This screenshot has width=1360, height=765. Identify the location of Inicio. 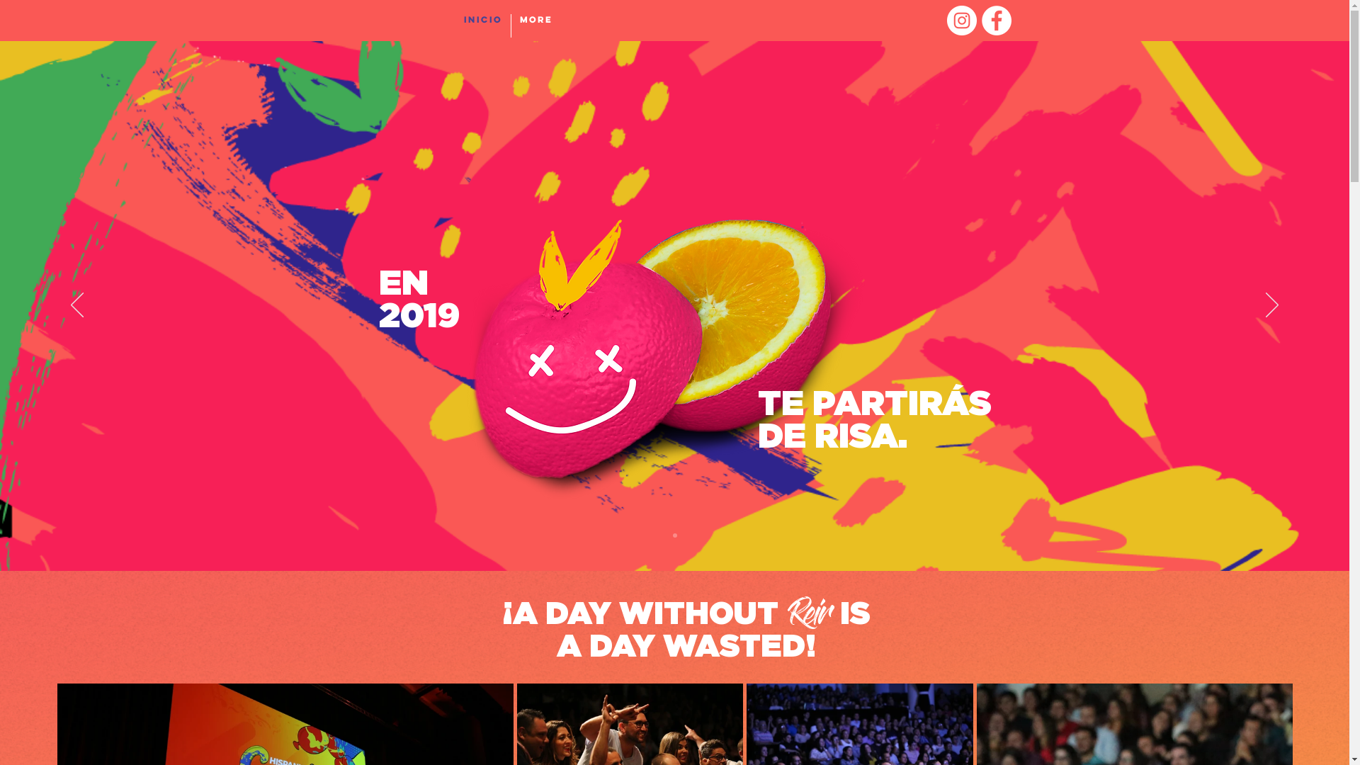
(482, 25).